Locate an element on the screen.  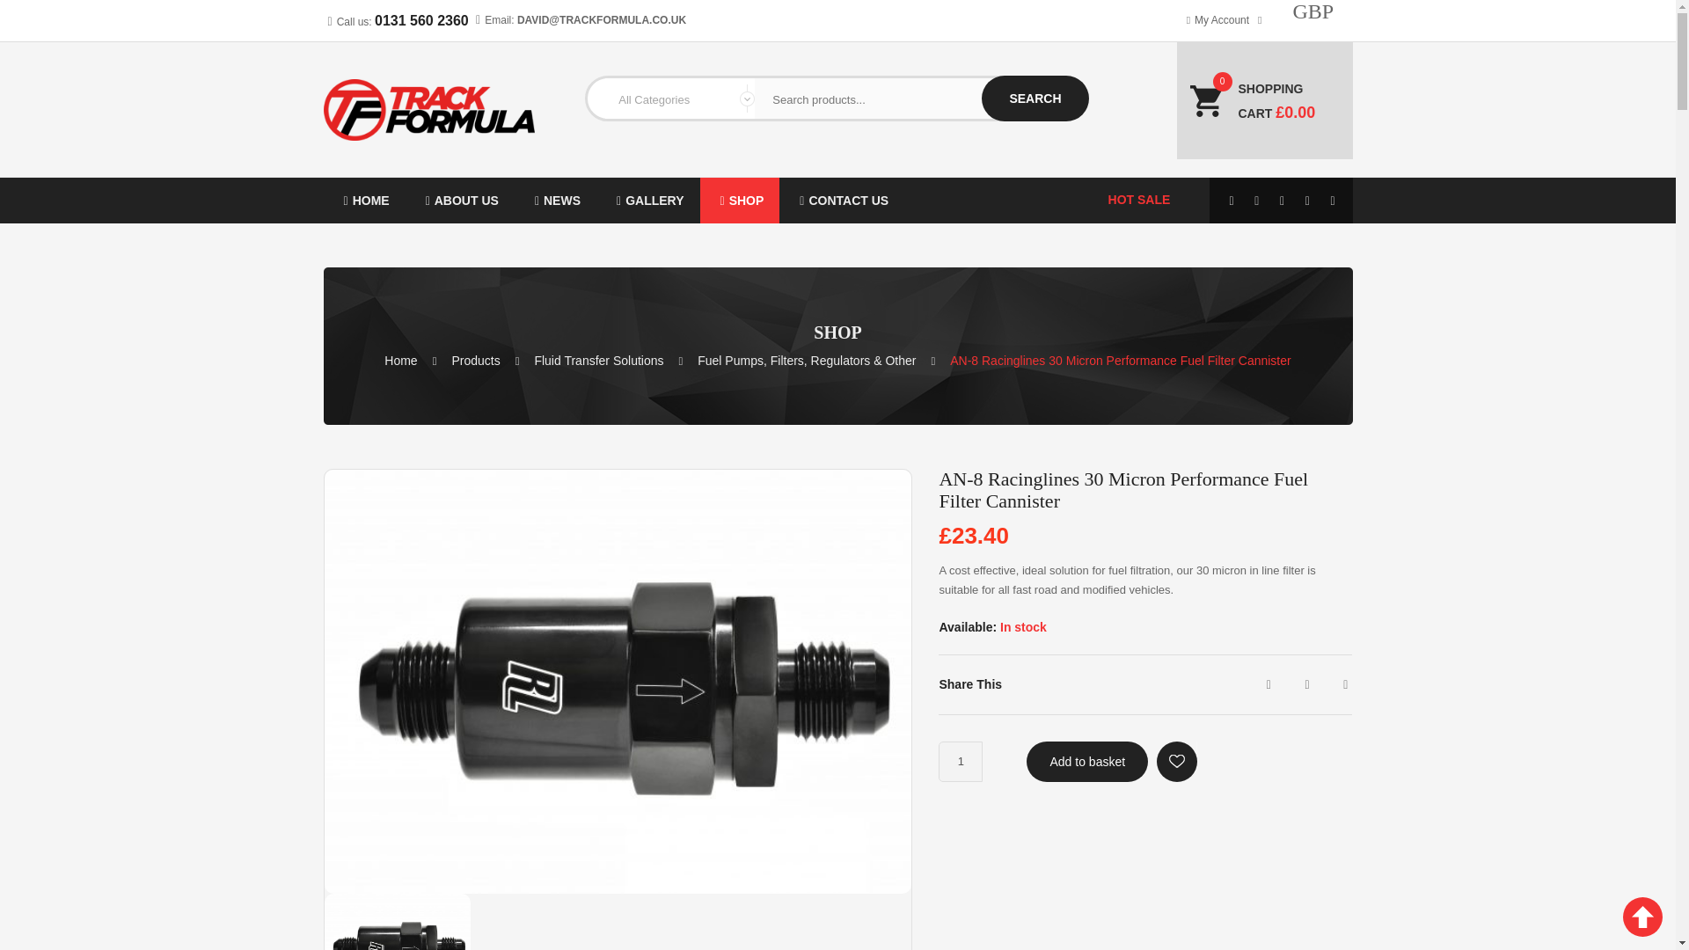
Search is located at coordinates (1035, 99).